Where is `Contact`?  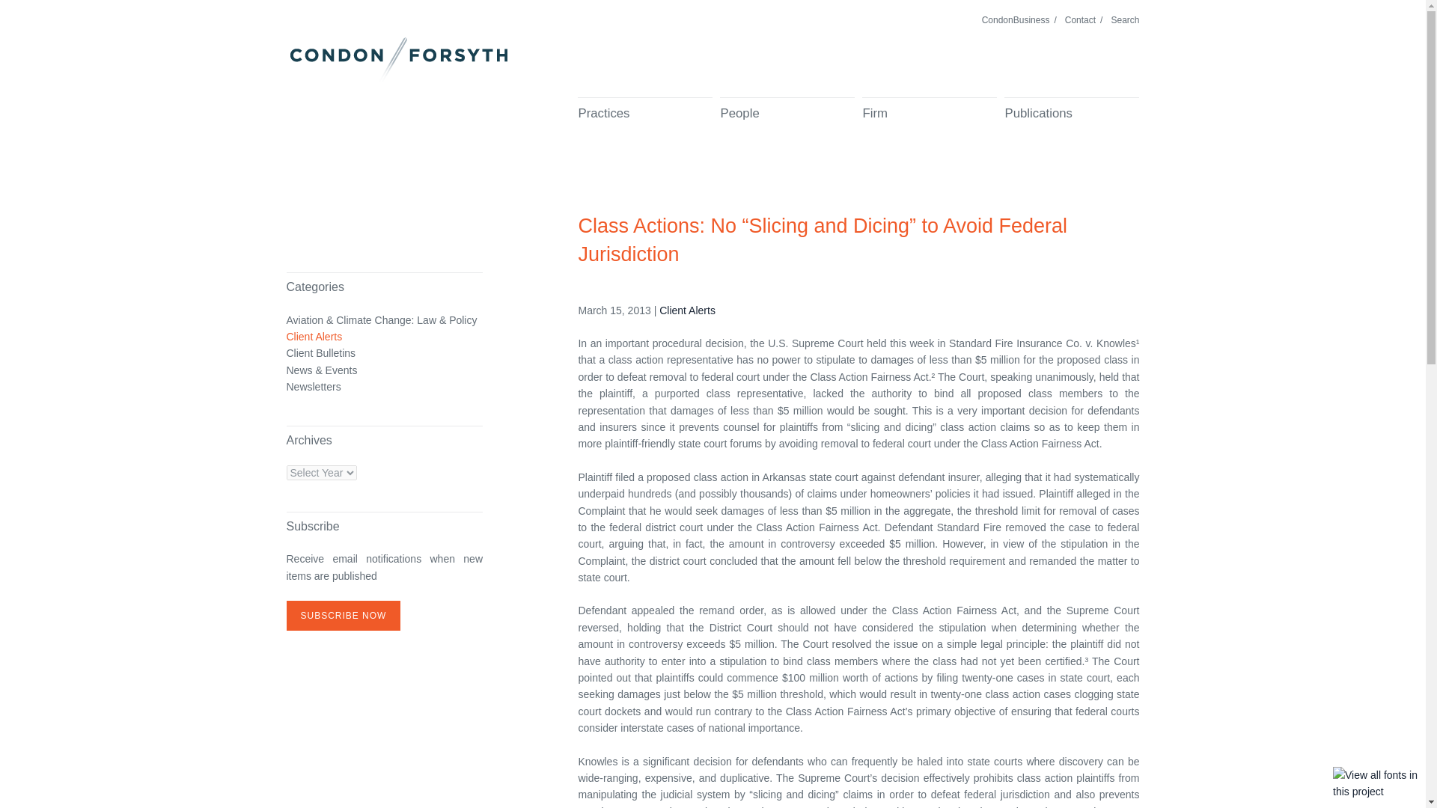 Contact is located at coordinates (1079, 20).